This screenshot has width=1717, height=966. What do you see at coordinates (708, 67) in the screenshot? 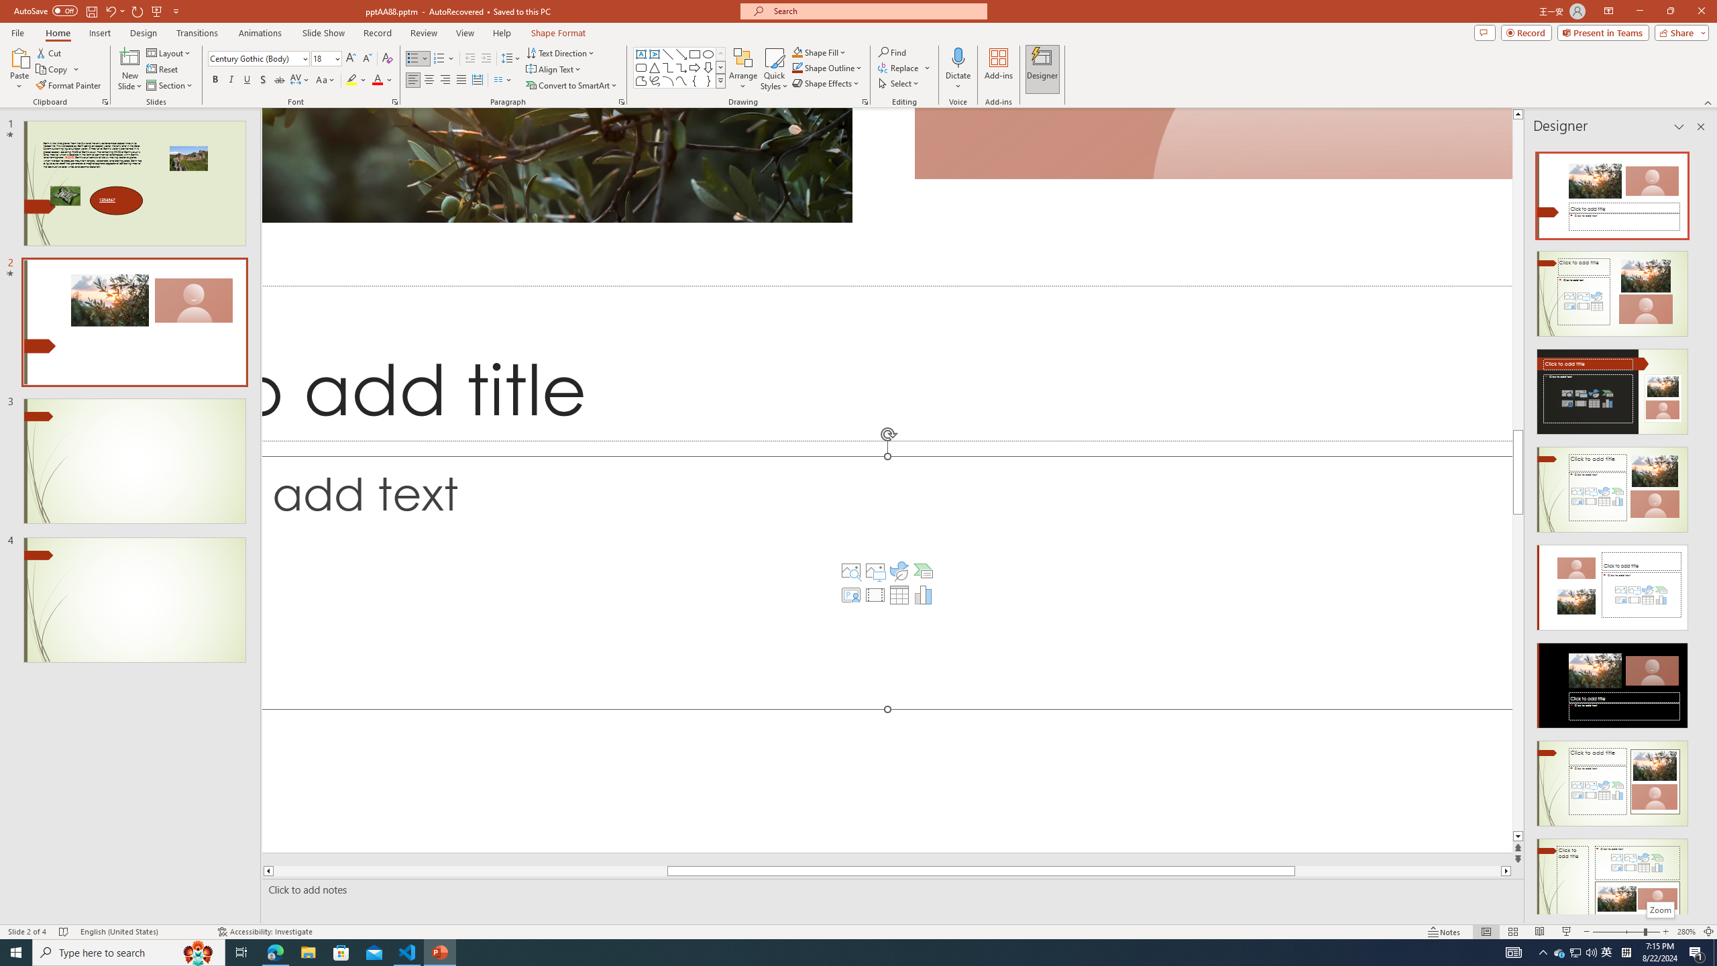
I see `Arrow: Down` at bounding box center [708, 67].